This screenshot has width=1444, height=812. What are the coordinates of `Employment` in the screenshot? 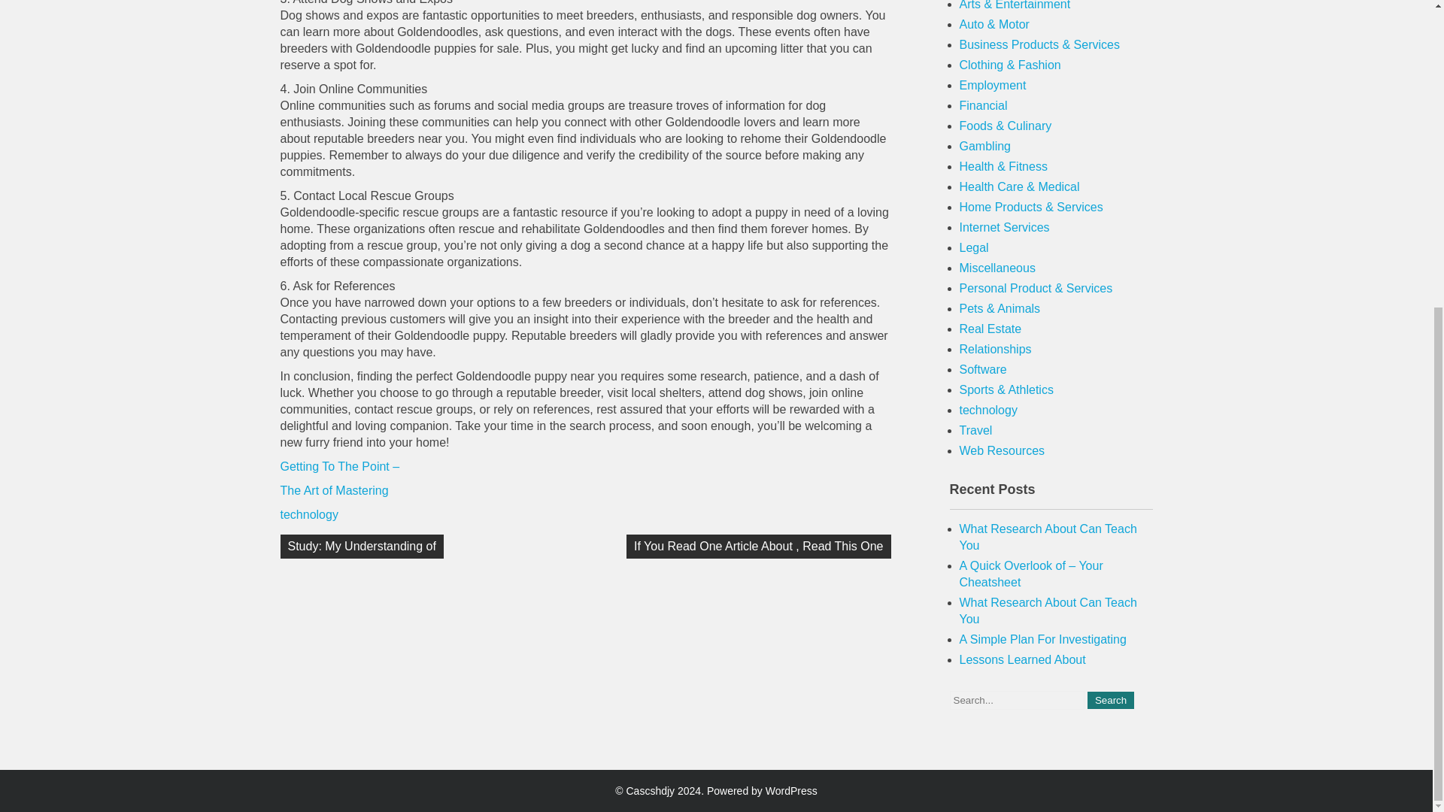 It's located at (993, 85).